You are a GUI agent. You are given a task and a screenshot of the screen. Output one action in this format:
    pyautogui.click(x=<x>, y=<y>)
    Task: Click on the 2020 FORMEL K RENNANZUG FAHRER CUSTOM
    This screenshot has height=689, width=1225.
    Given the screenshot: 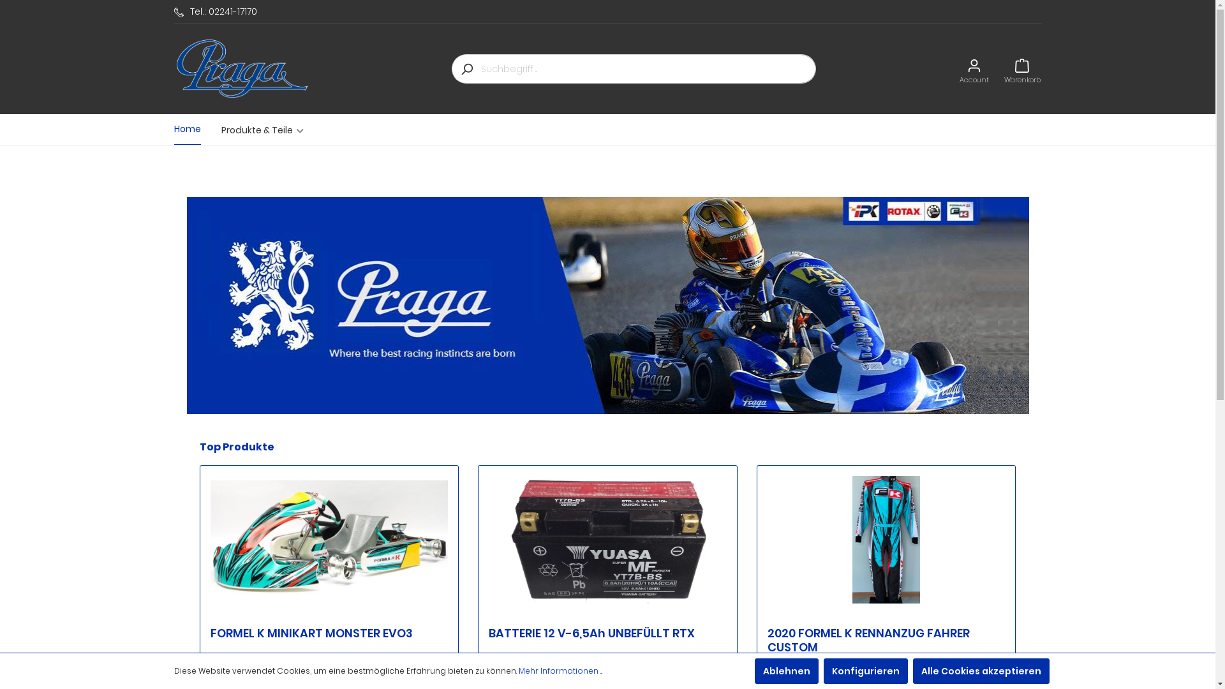 What is the action you would take?
    pyautogui.click(x=887, y=641)
    